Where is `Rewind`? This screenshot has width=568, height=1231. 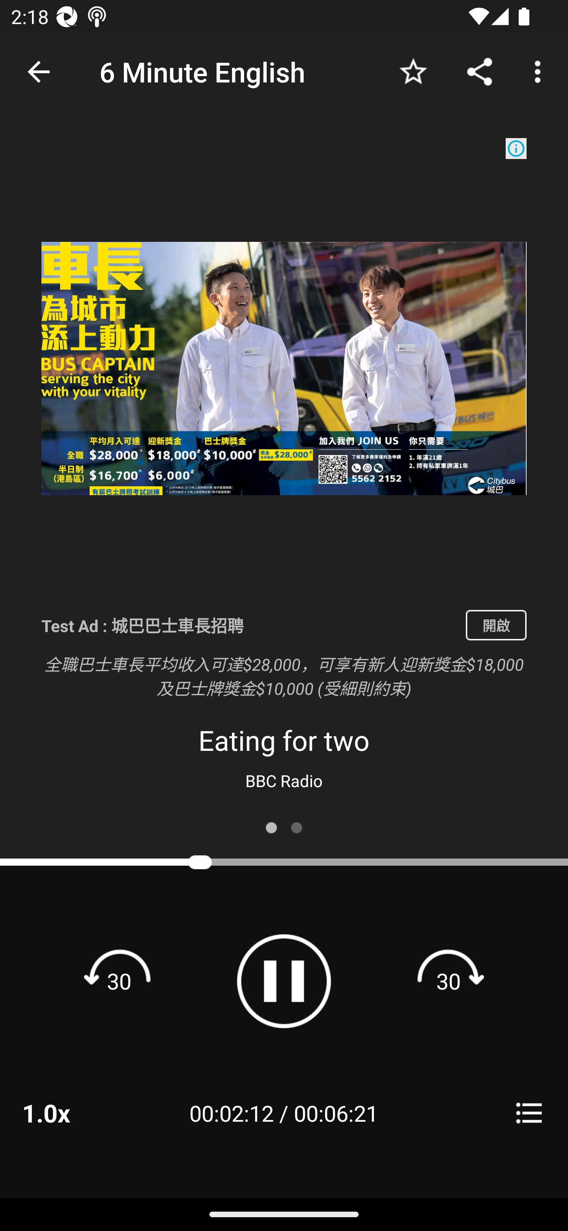
Rewind is located at coordinates (119, 981).